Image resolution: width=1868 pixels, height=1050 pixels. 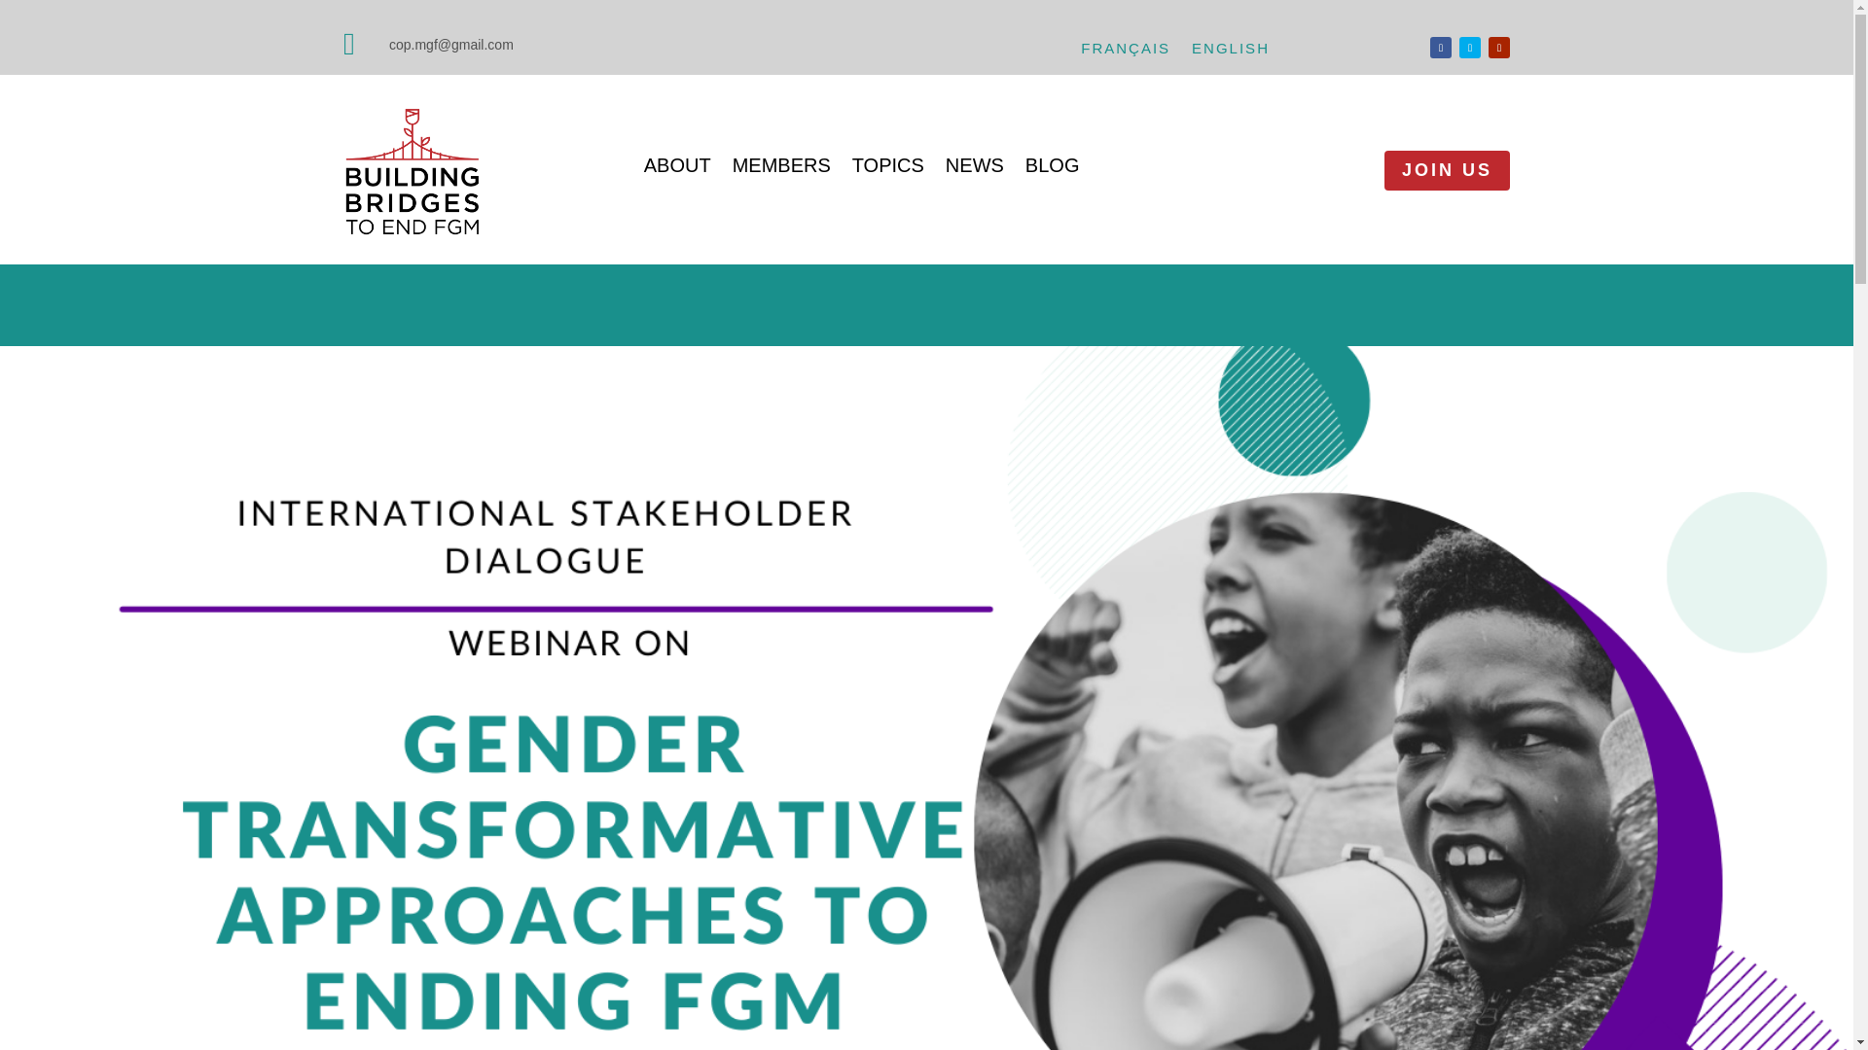 What do you see at coordinates (1230, 52) in the screenshot?
I see `ENGLISH` at bounding box center [1230, 52].